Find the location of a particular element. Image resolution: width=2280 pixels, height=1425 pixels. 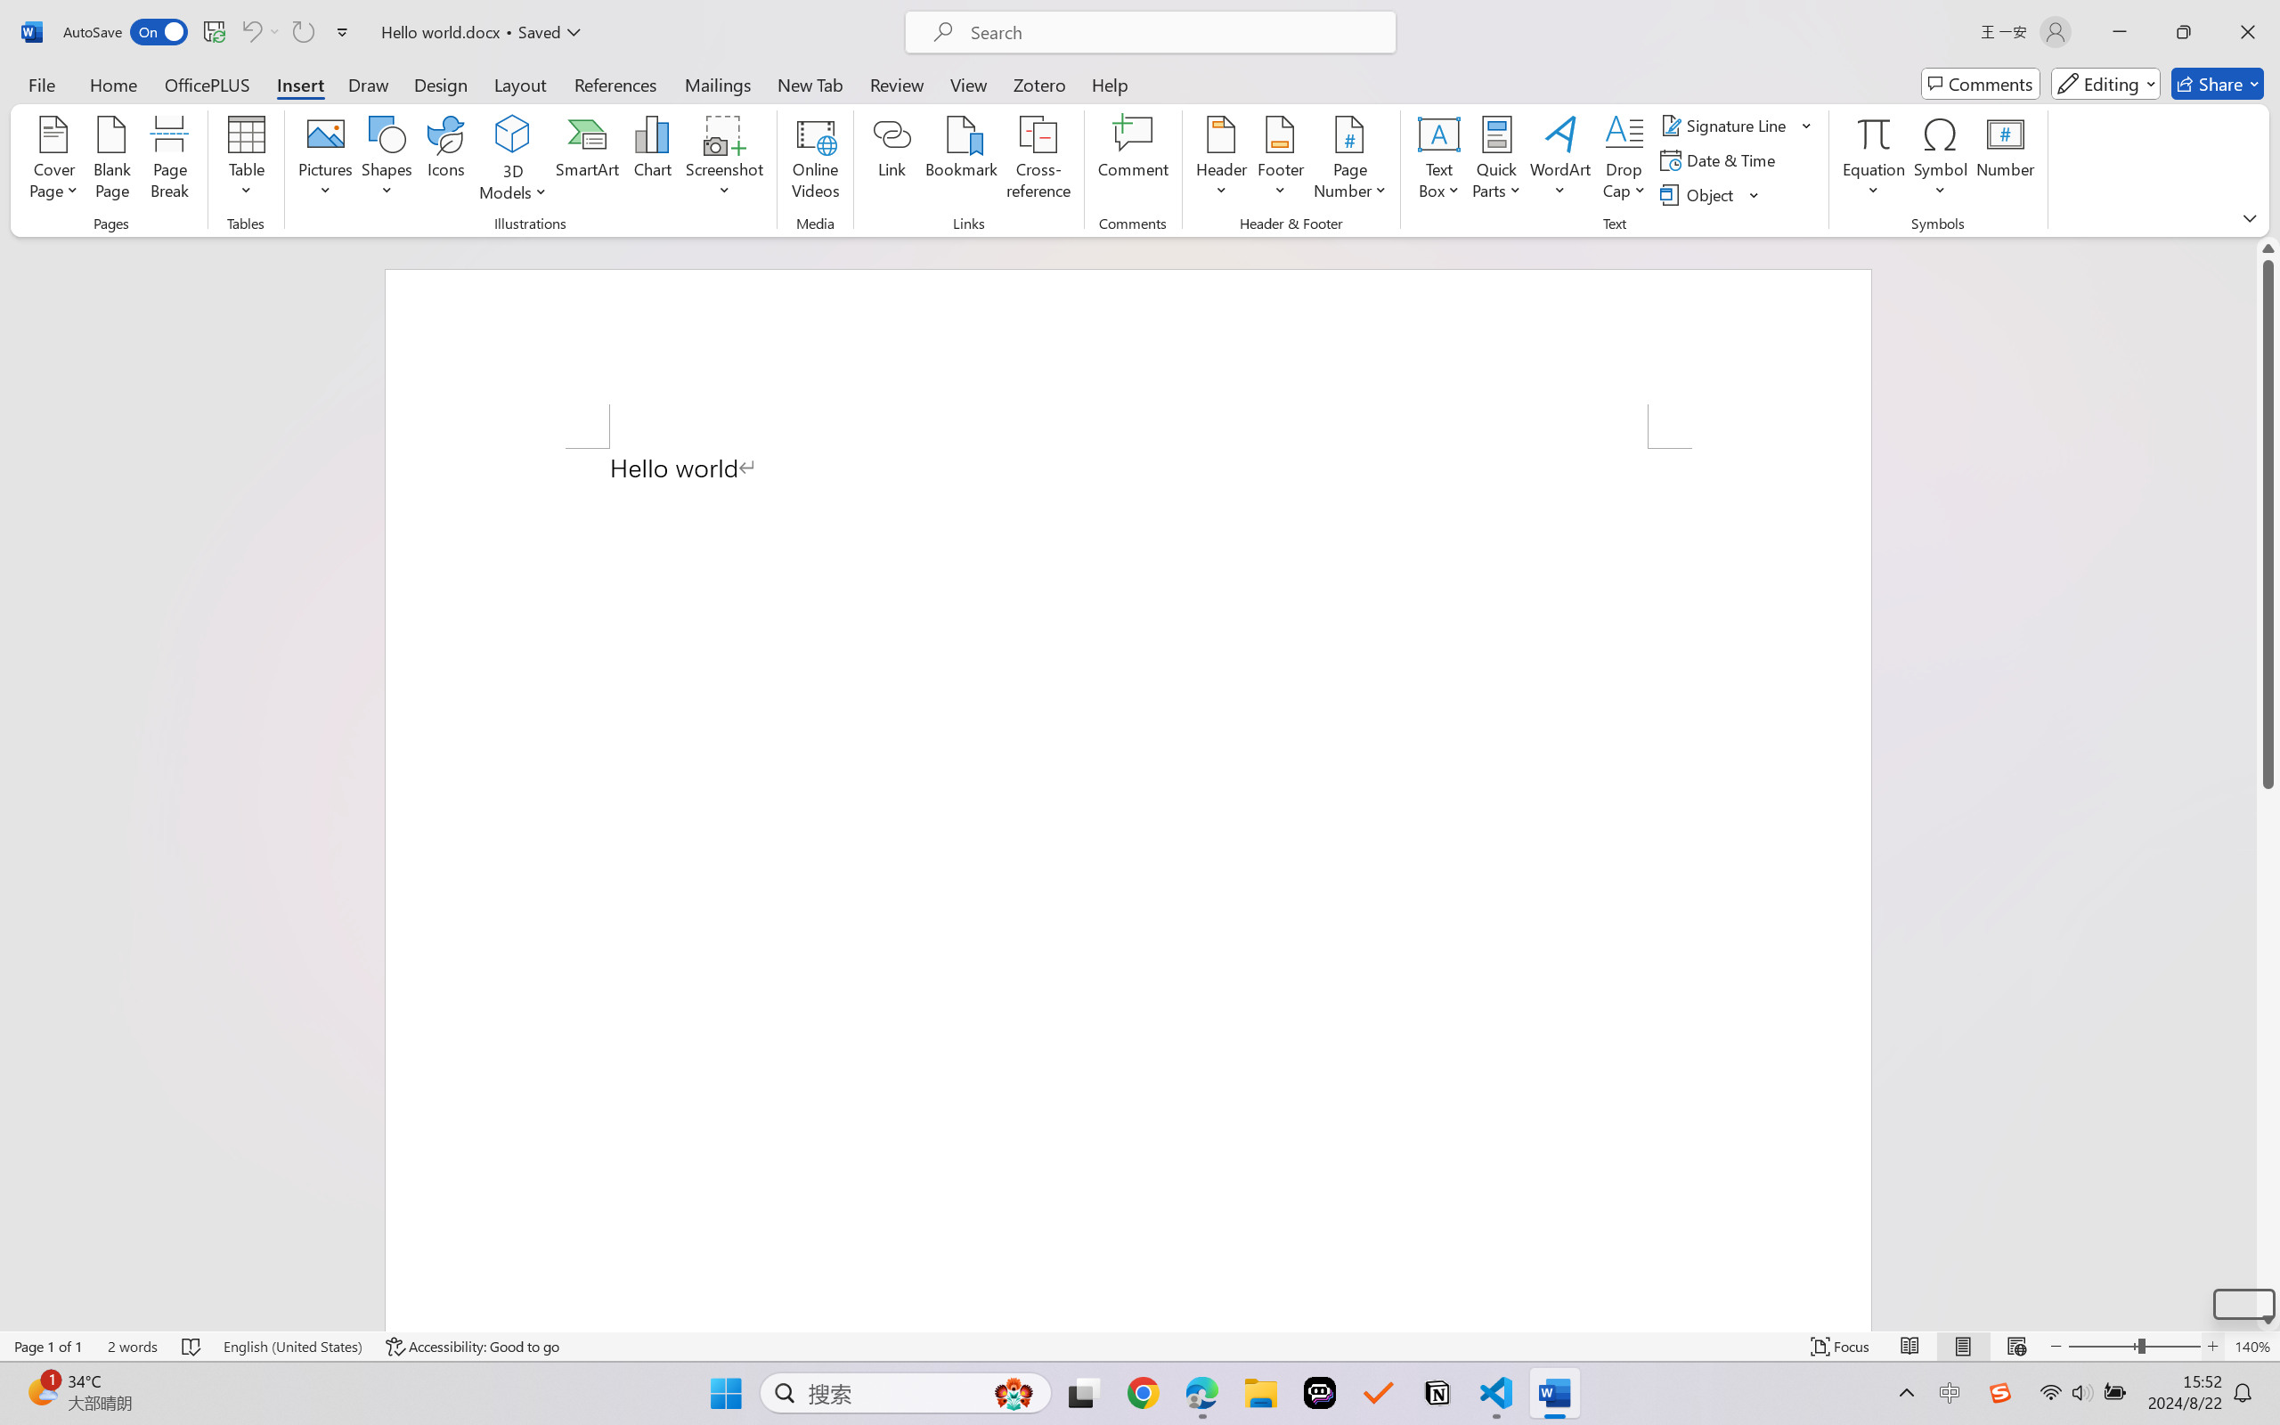

Chart... is located at coordinates (652, 160).